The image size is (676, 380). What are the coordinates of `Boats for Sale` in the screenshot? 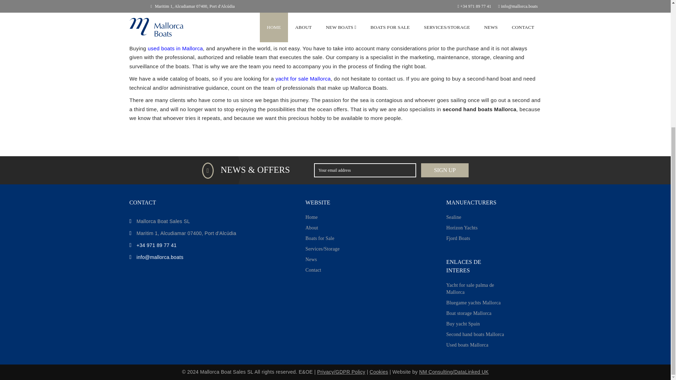 It's located at (320, 239).